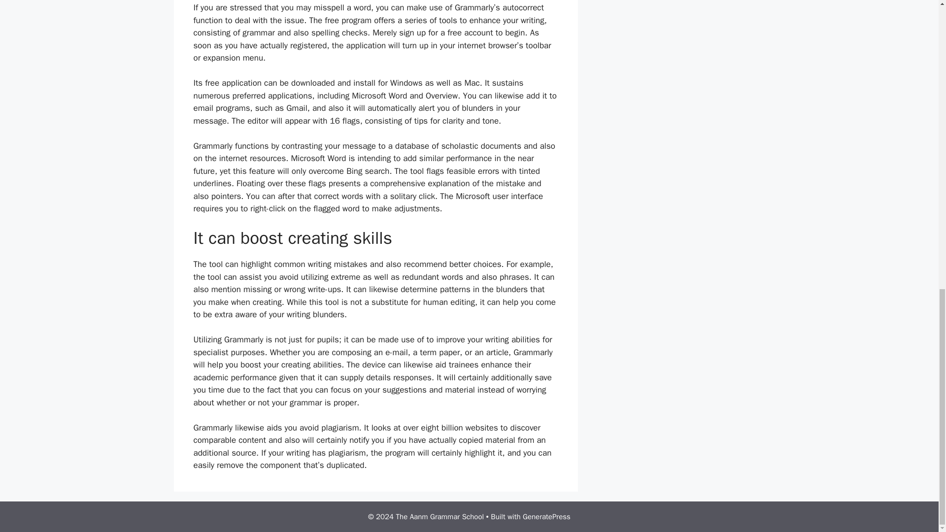  Describe the element at coordinates (546, 517) in the screenshot. I see `GeneratePress` at that location.